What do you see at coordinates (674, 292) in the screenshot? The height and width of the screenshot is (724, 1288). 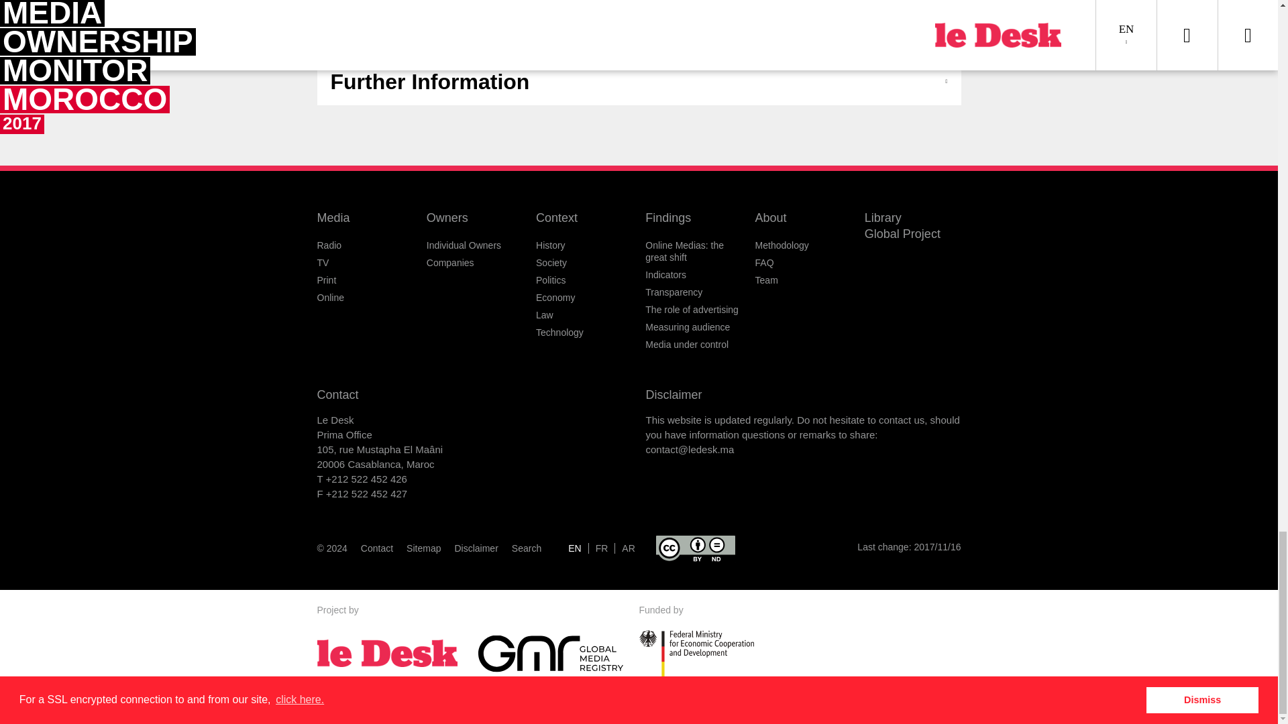 I see `Transparency` at bounding box center [674, 292].